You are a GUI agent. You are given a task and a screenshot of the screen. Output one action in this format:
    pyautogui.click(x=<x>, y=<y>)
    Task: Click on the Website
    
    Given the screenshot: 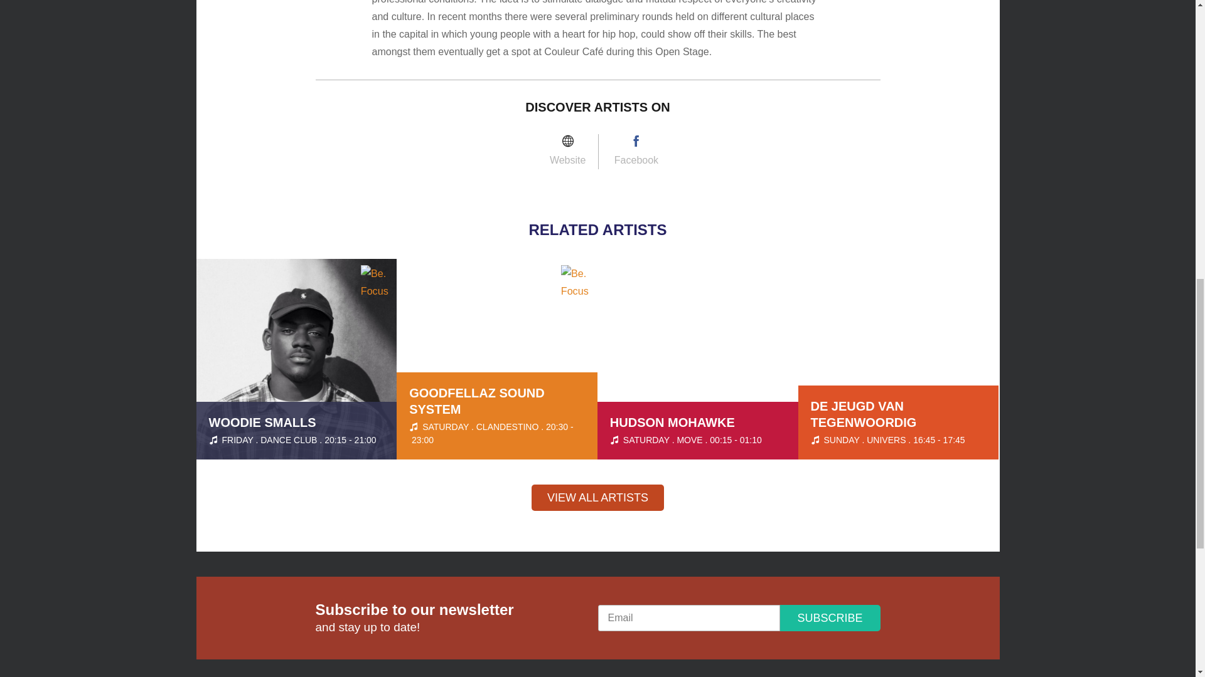 What is the action you would take?
    pyautogui.click(x=597, y=498)
    